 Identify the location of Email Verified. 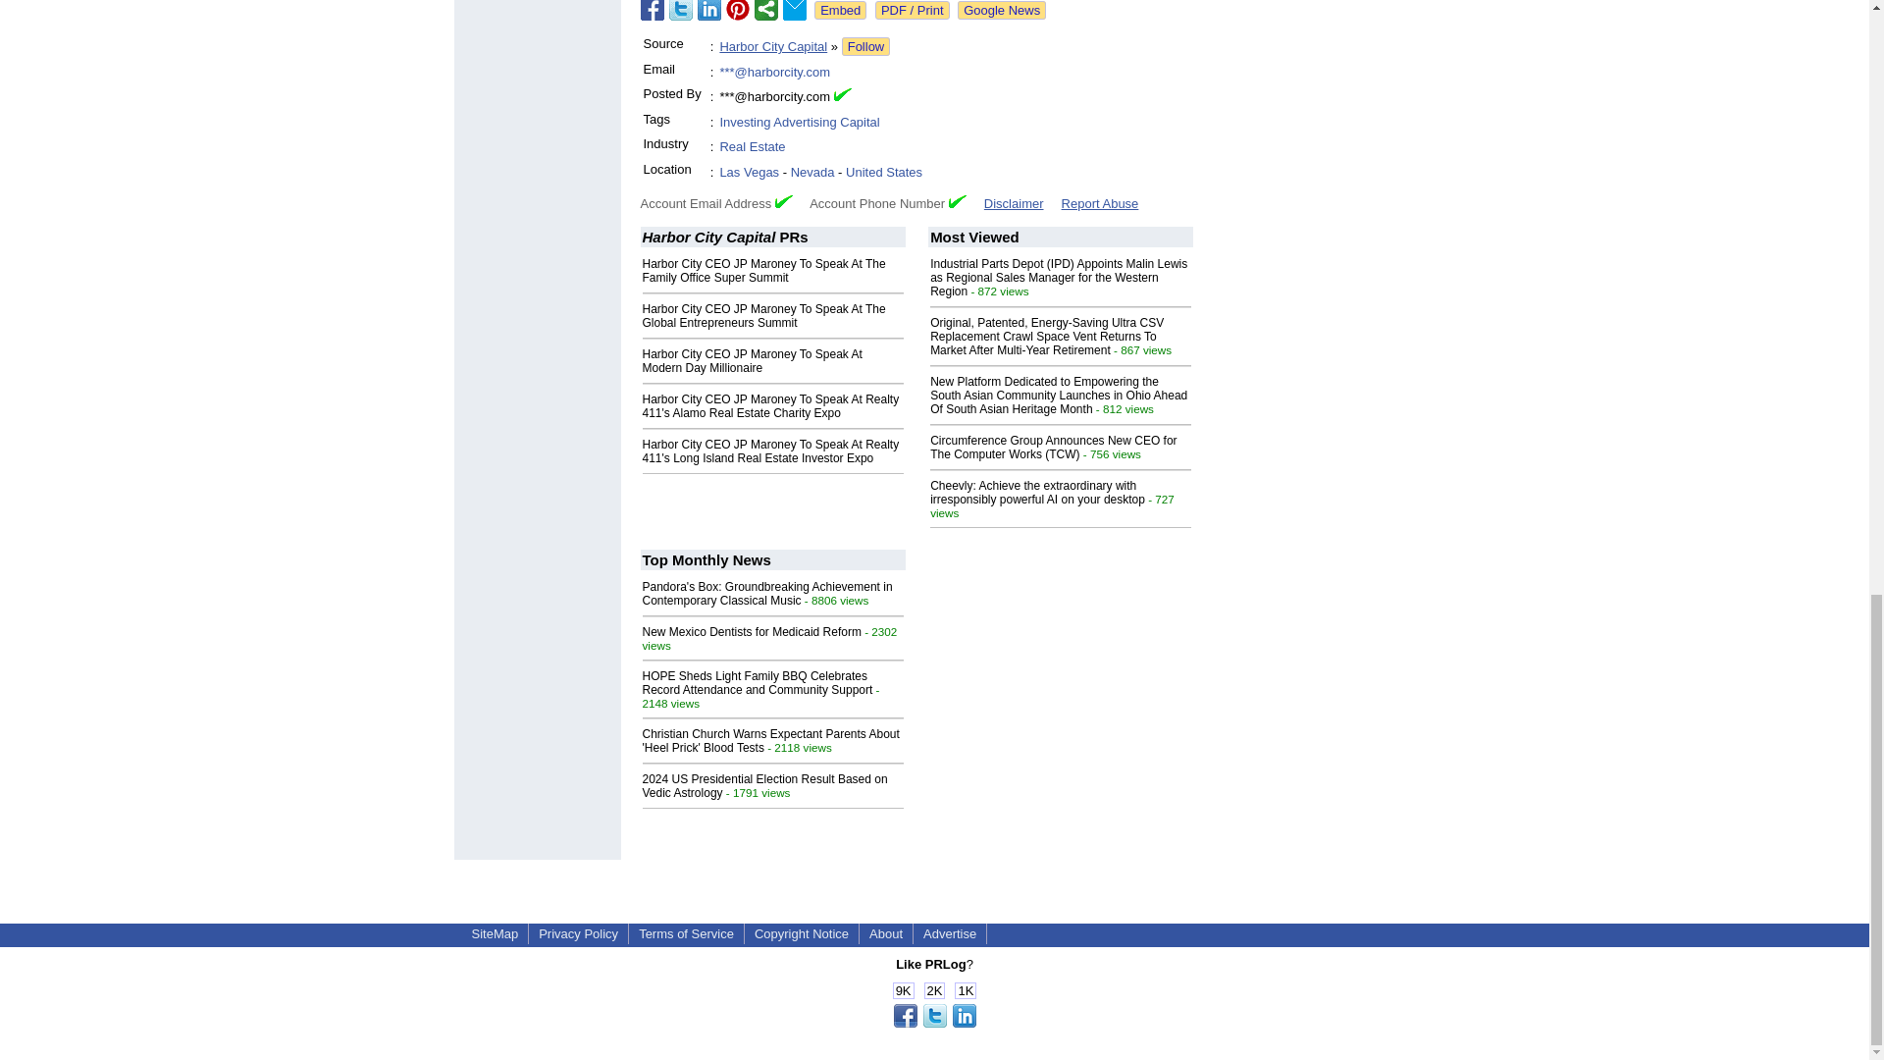
(842, 94).